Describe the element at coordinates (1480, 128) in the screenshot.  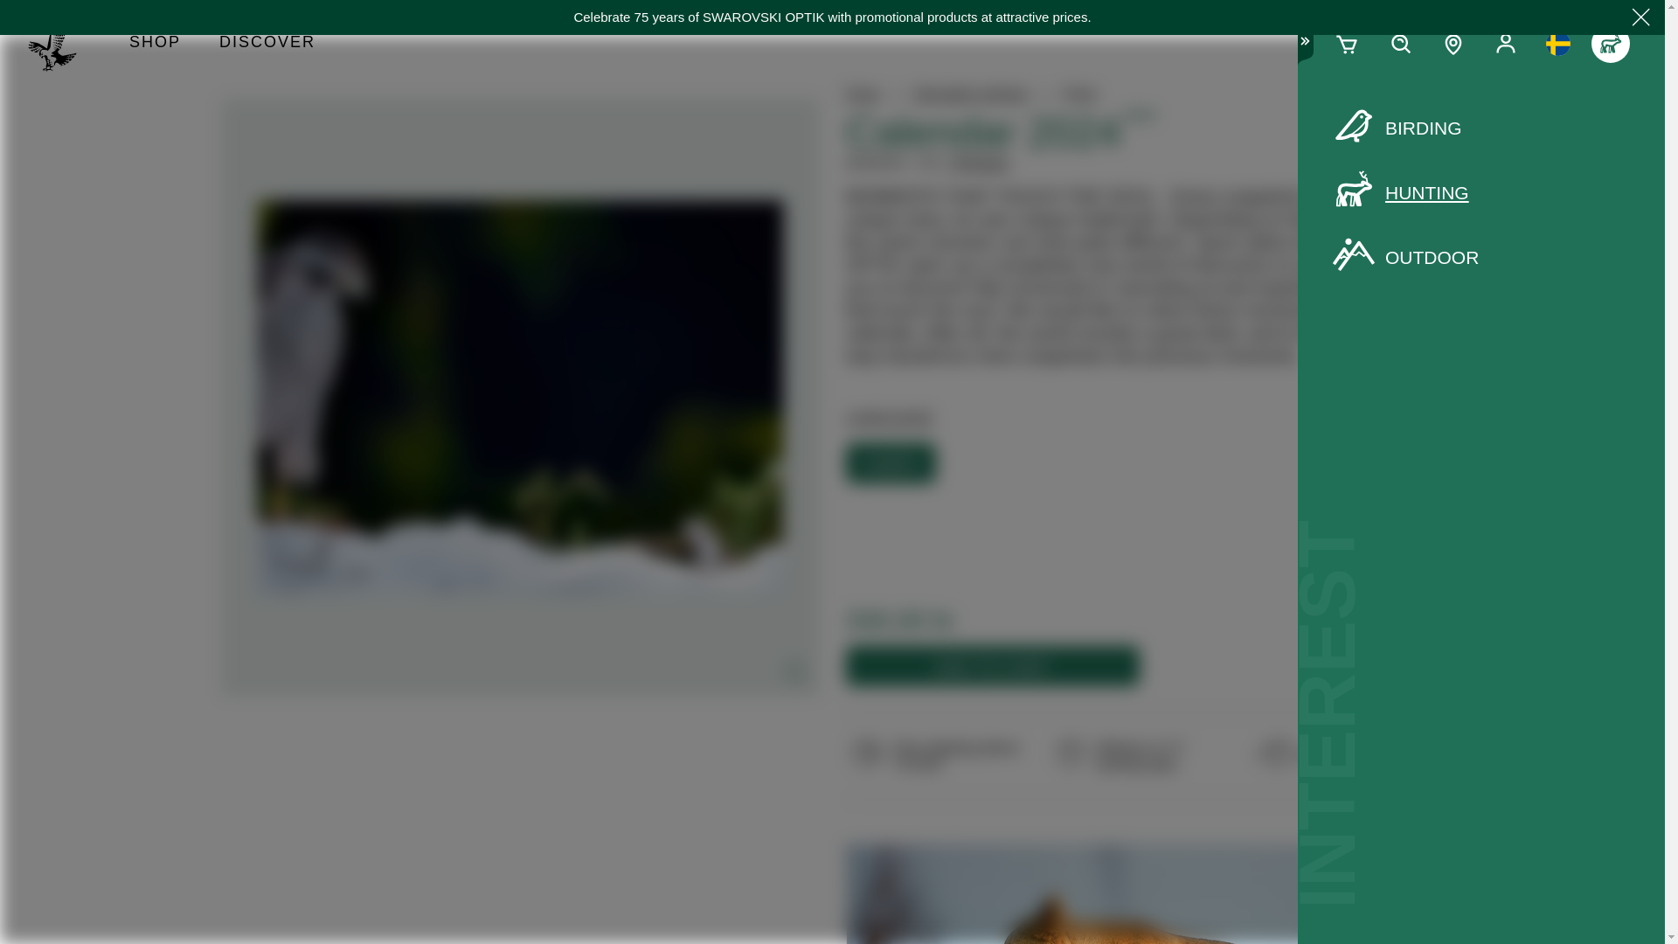
I see `BIRDING` at that location.